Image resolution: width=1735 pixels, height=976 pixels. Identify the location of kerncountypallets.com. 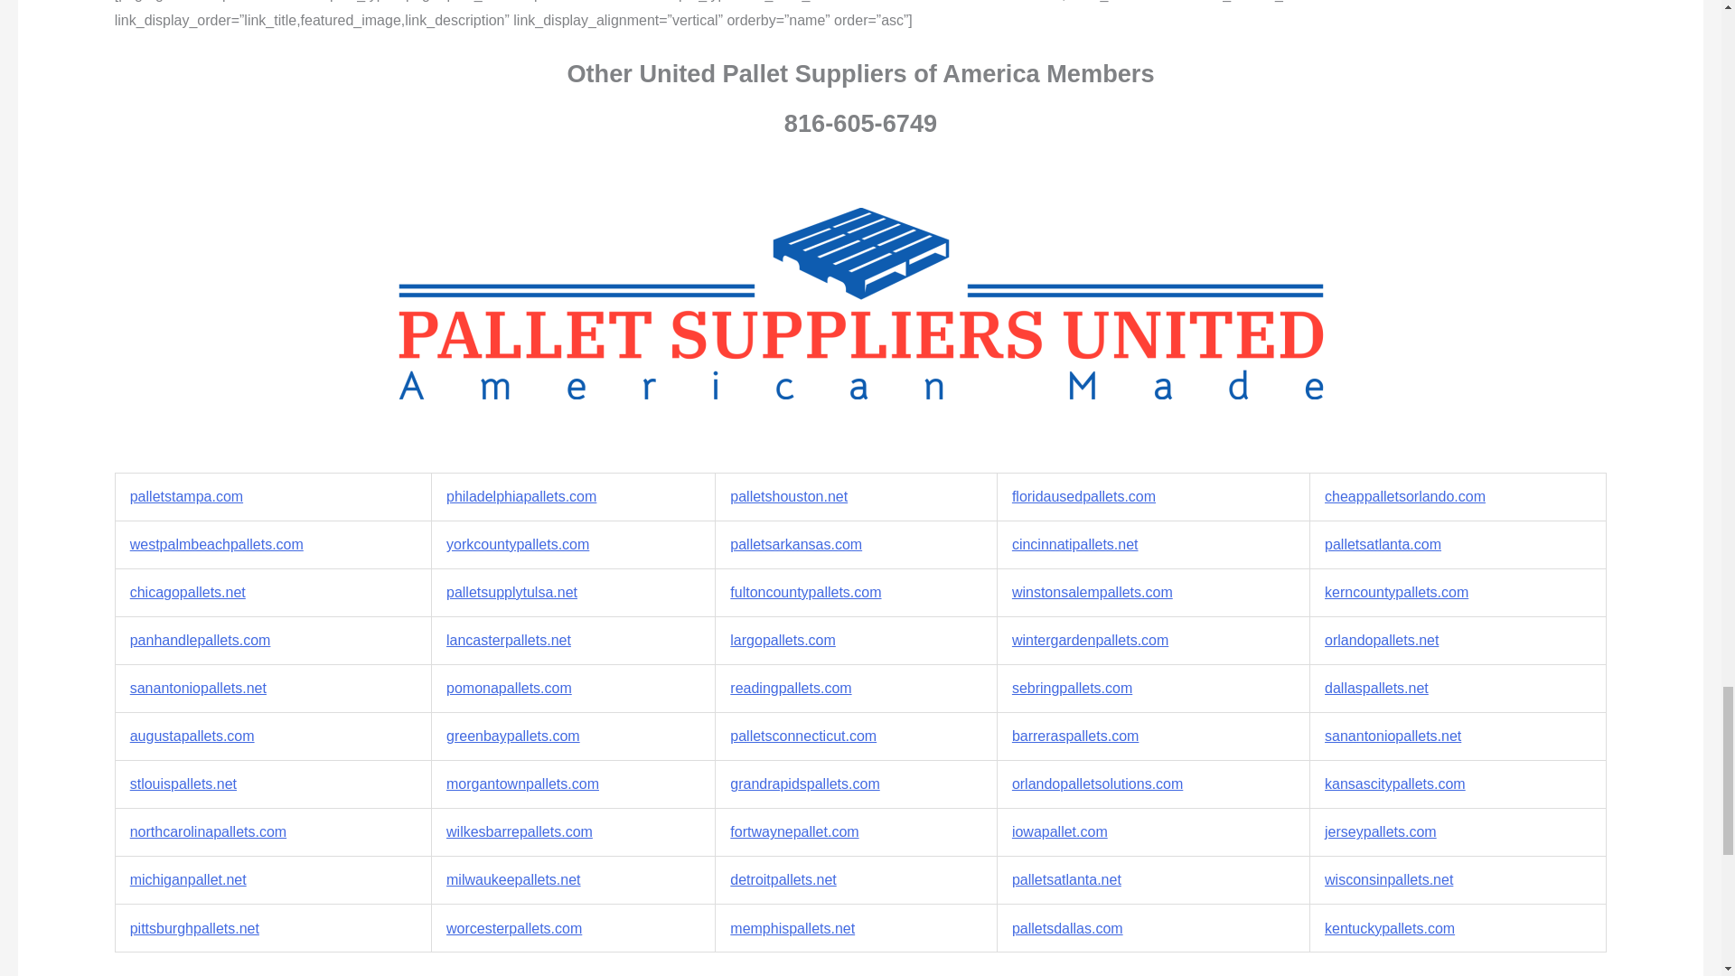
(1396, 592).